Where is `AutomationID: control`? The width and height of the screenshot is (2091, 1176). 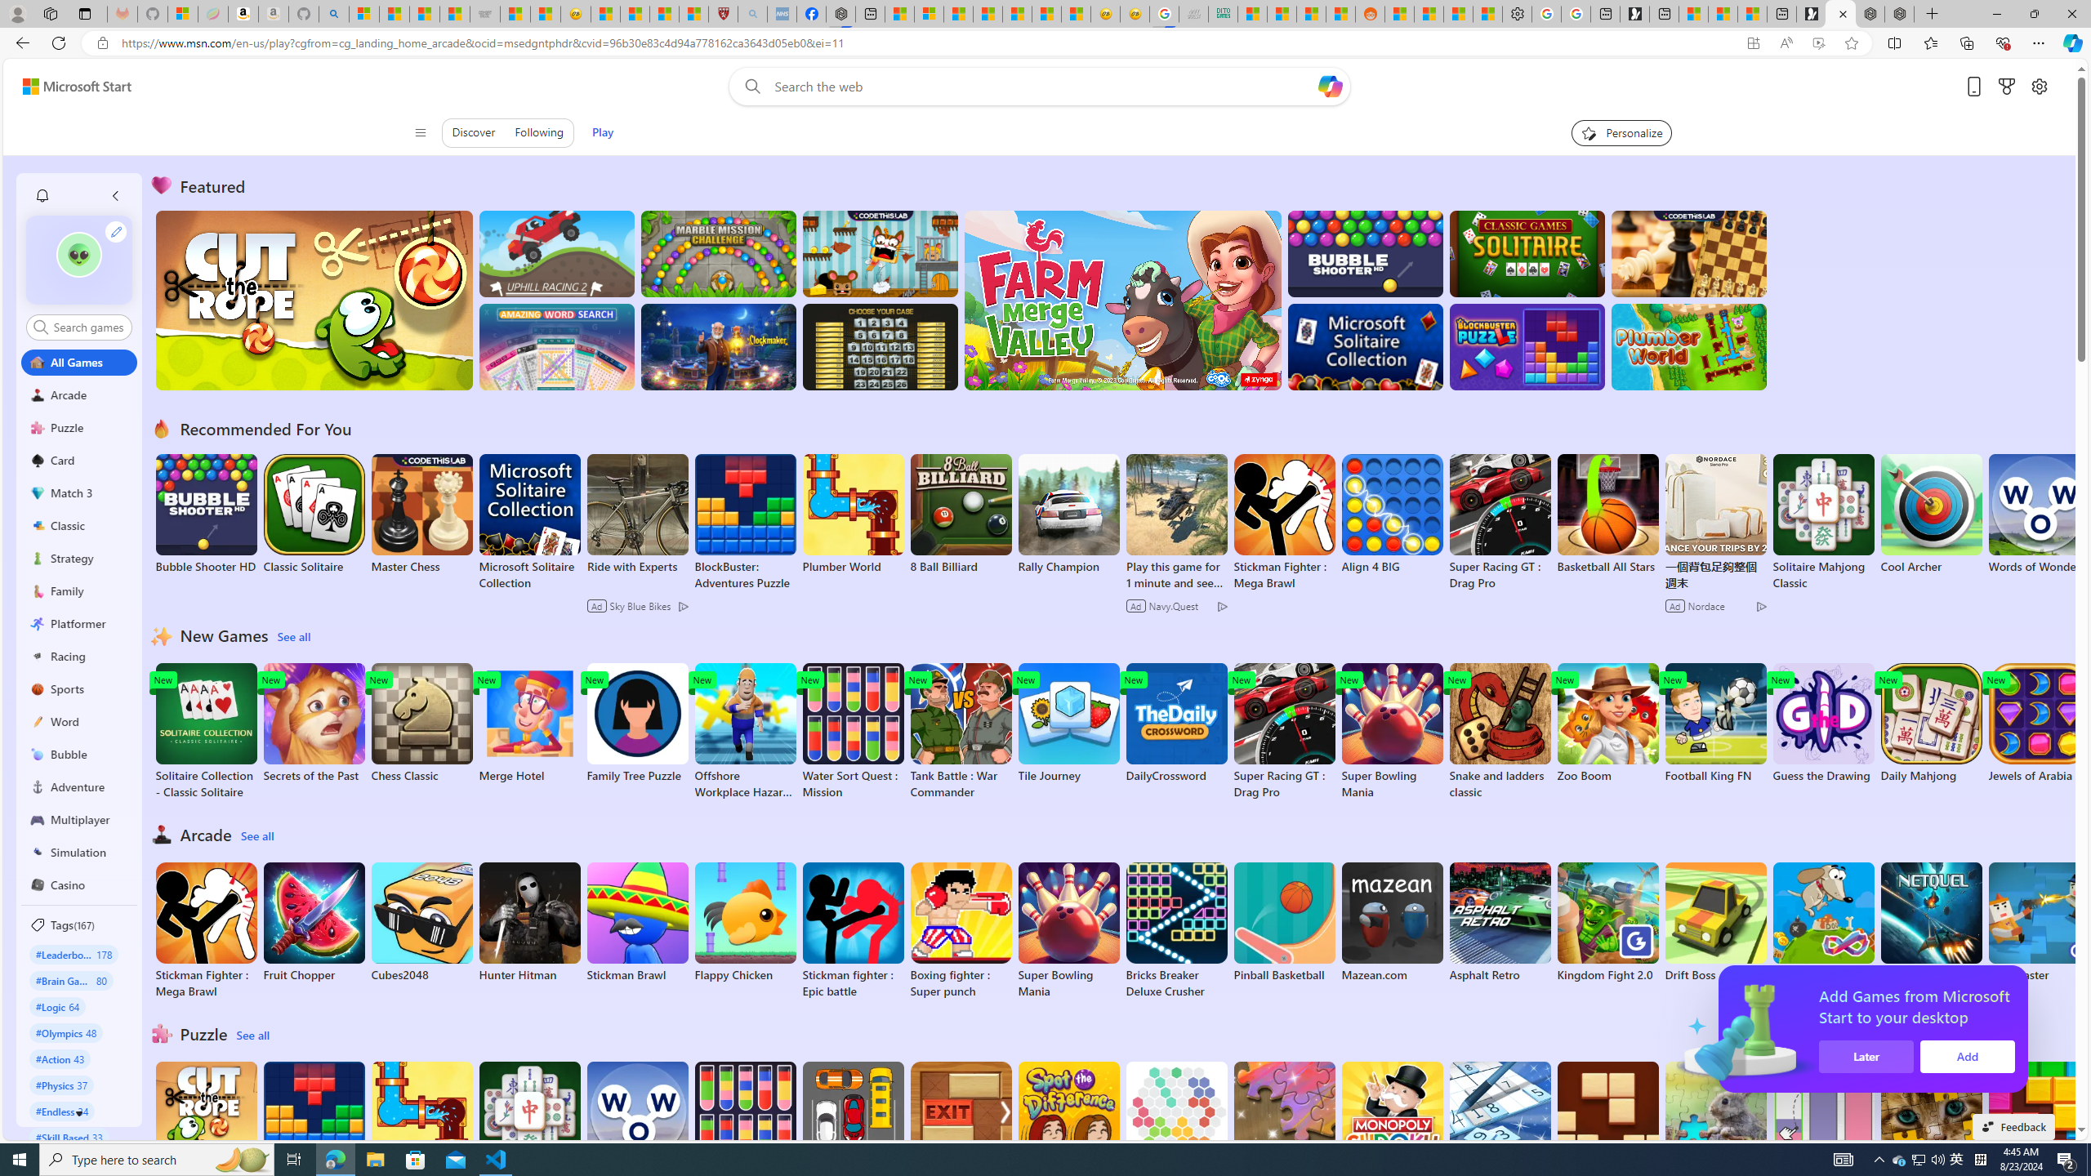 AutomationID: control is located at coordinates (88, 327).